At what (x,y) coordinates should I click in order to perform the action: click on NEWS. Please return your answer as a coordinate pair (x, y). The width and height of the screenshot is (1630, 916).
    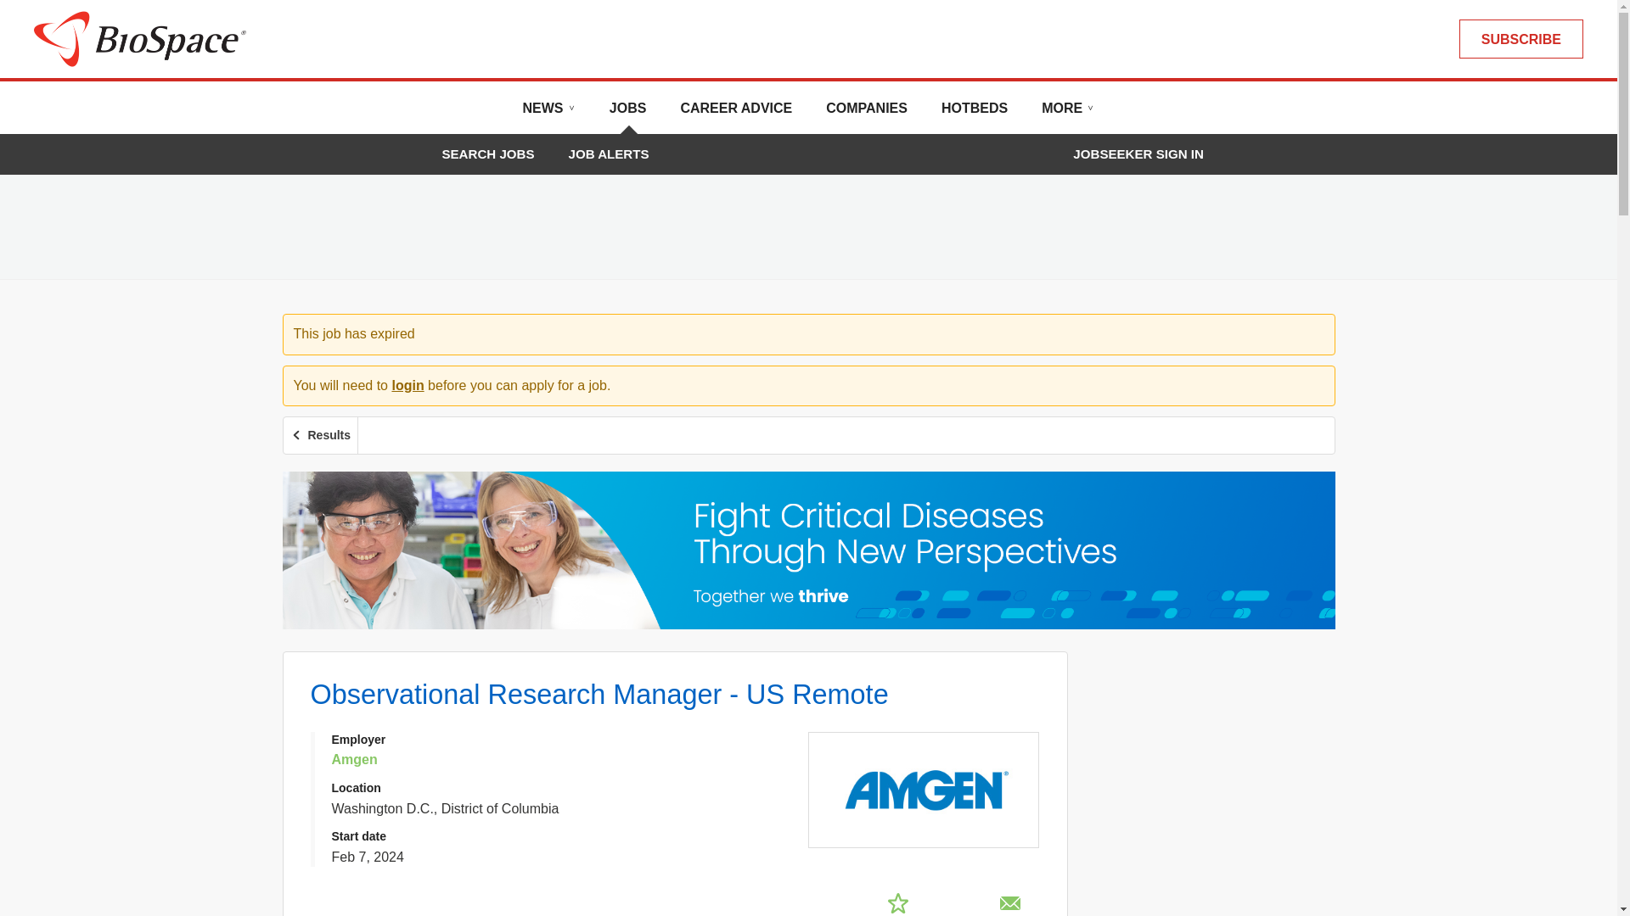
    Looking at the image, I should click on (548, 114).